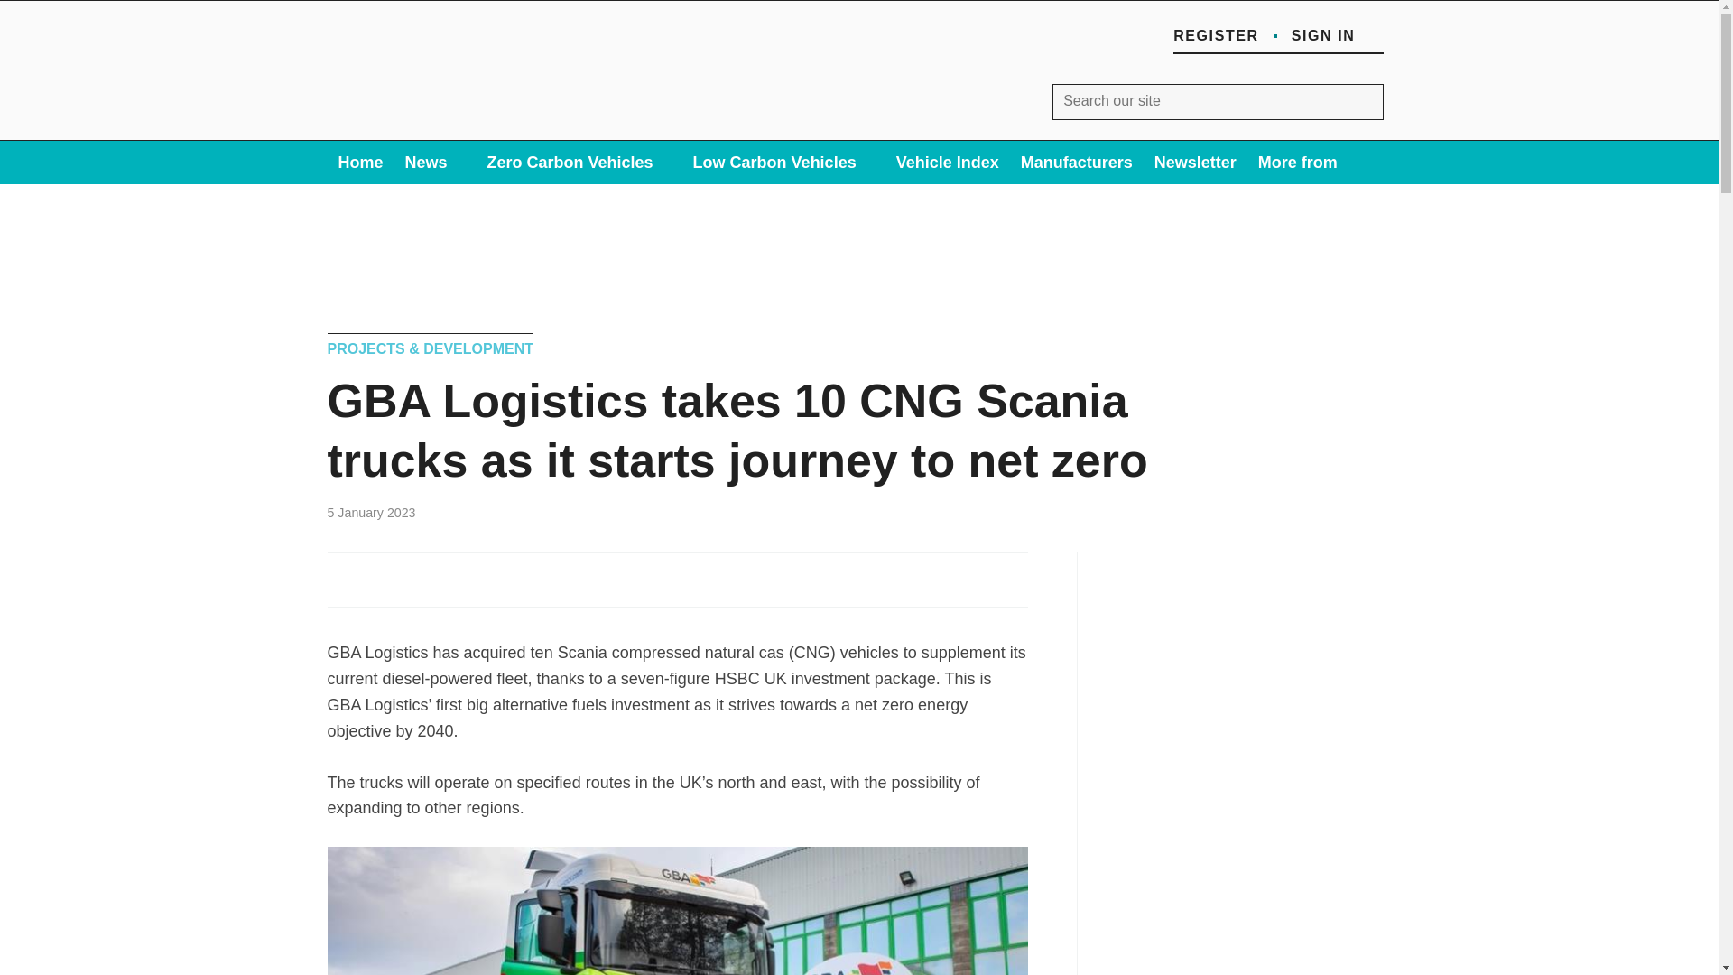  What do you see at coordinates (466, 578) in the screenshot?
I see `Email this article` at bounding box center [466, 578].